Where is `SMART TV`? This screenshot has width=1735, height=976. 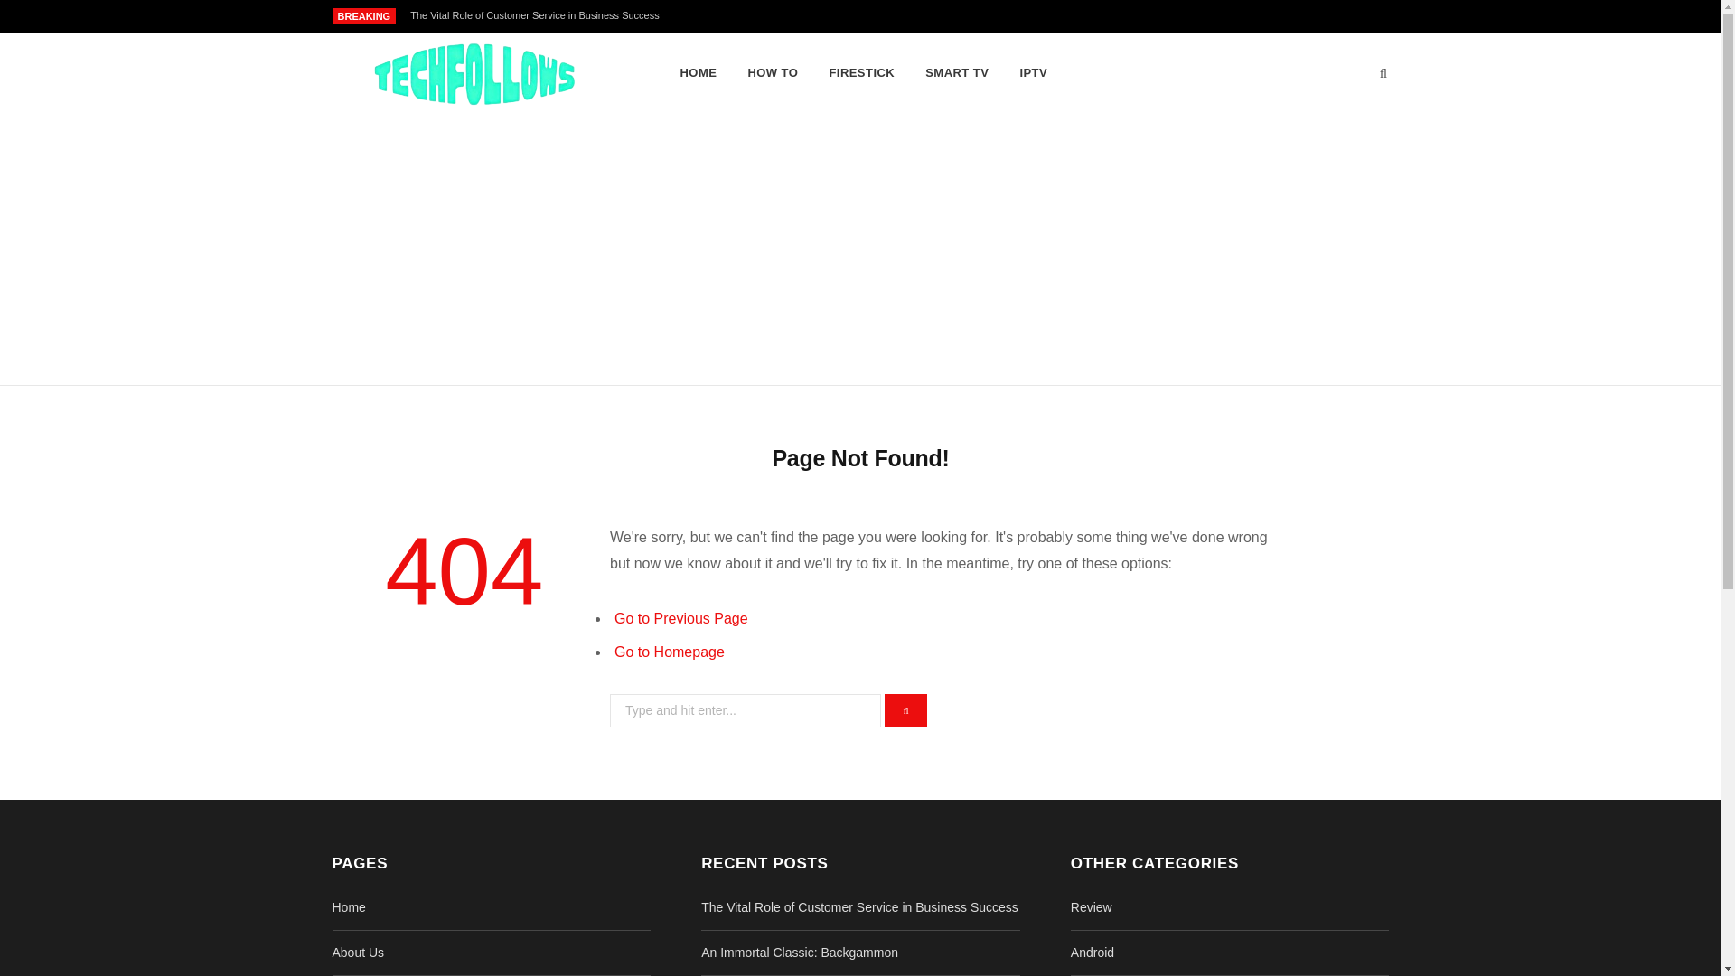 SMART TV is located at coordinates (957, 72).